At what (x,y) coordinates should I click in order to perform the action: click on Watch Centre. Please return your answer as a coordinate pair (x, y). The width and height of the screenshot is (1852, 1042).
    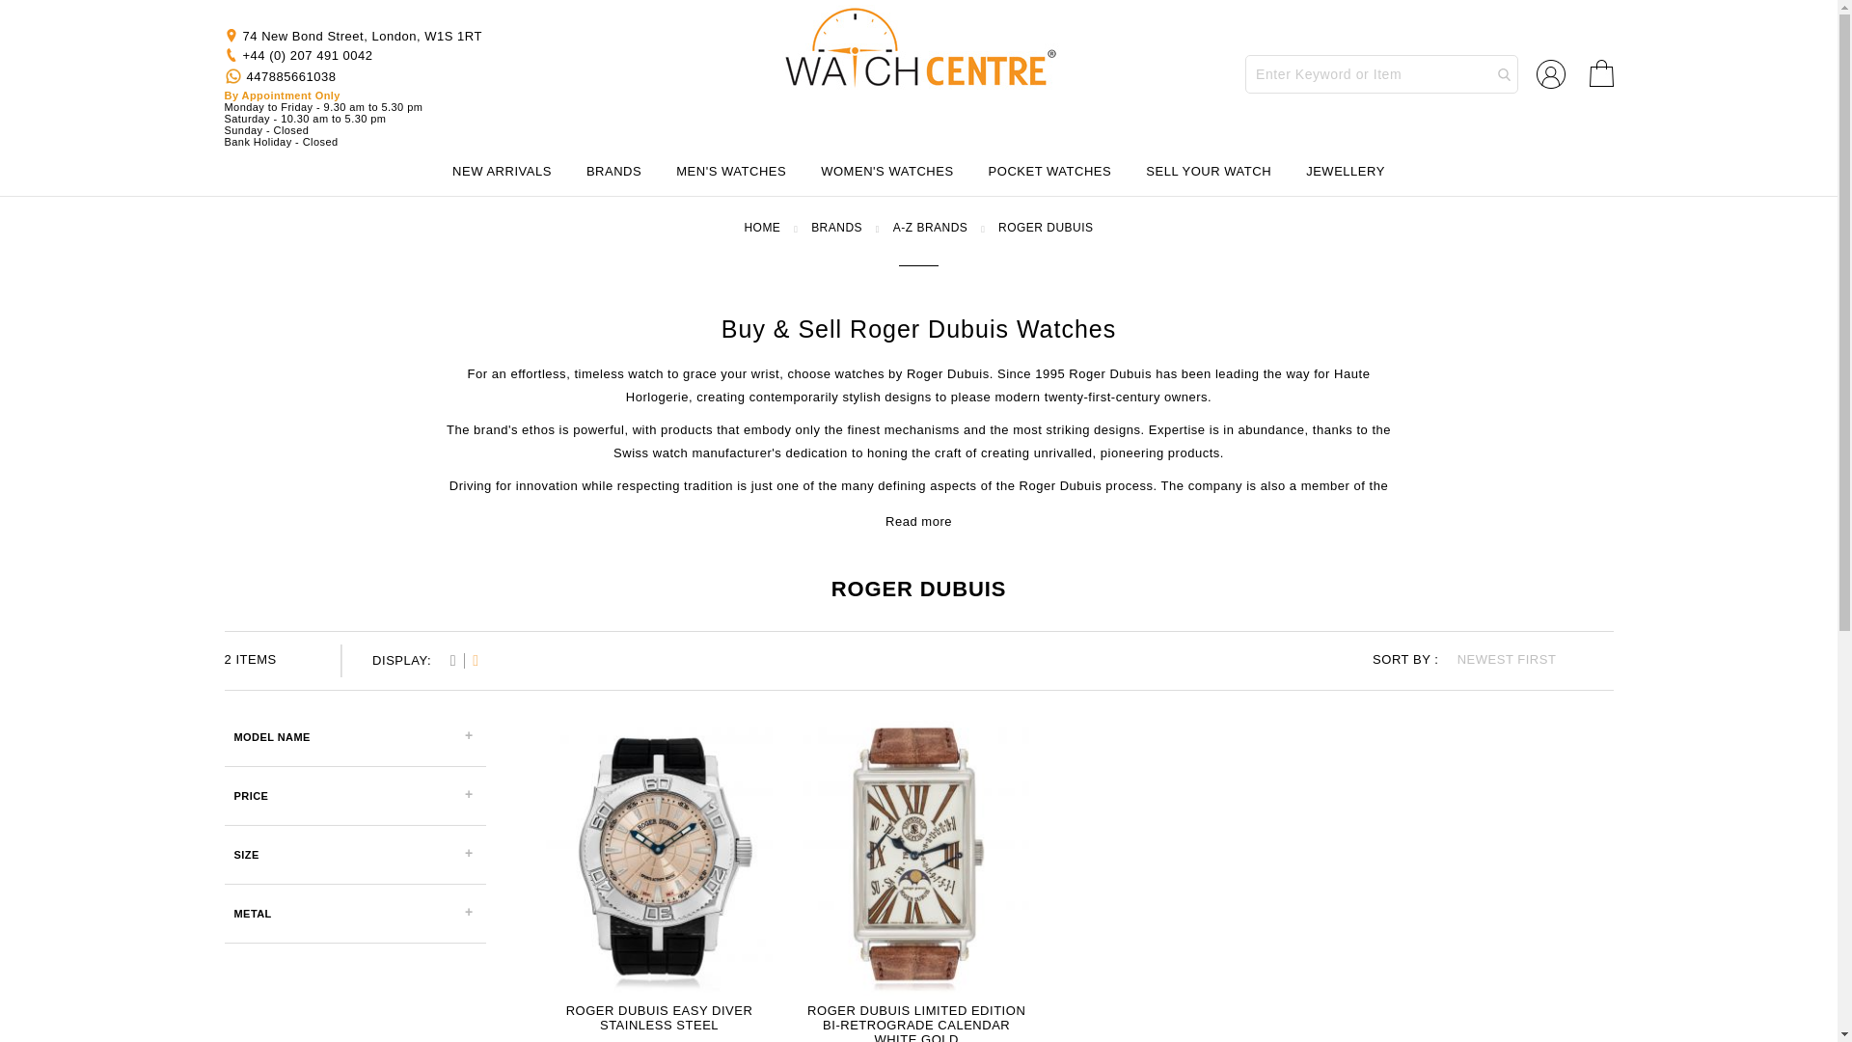
    Looking at the image, I should click on (918, 50).